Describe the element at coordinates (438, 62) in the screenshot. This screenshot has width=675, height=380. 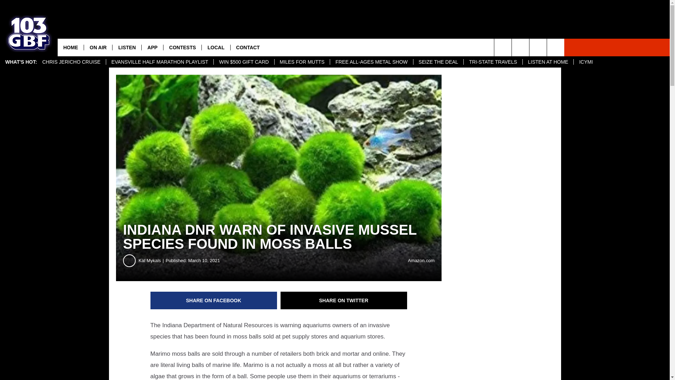
I see `SEIZE THE DEAL` at that location.